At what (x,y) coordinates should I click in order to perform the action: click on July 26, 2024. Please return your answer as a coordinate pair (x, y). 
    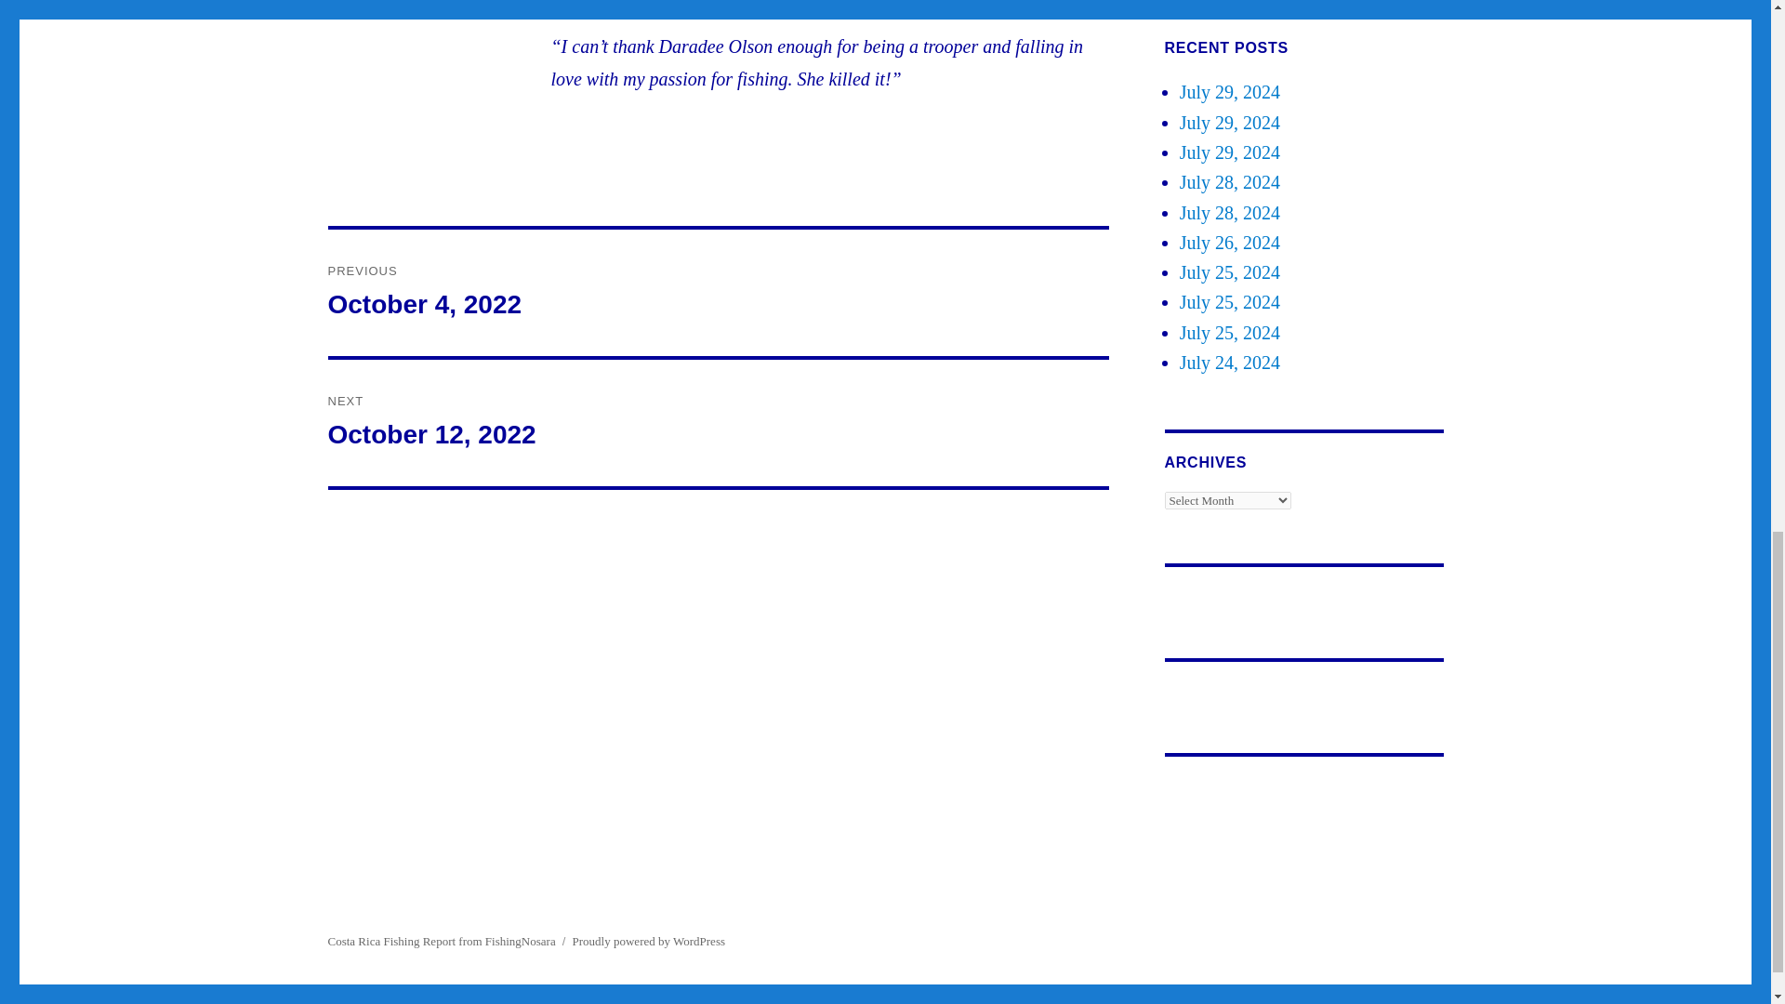
    Looking at the image, I should click on (718, 422).